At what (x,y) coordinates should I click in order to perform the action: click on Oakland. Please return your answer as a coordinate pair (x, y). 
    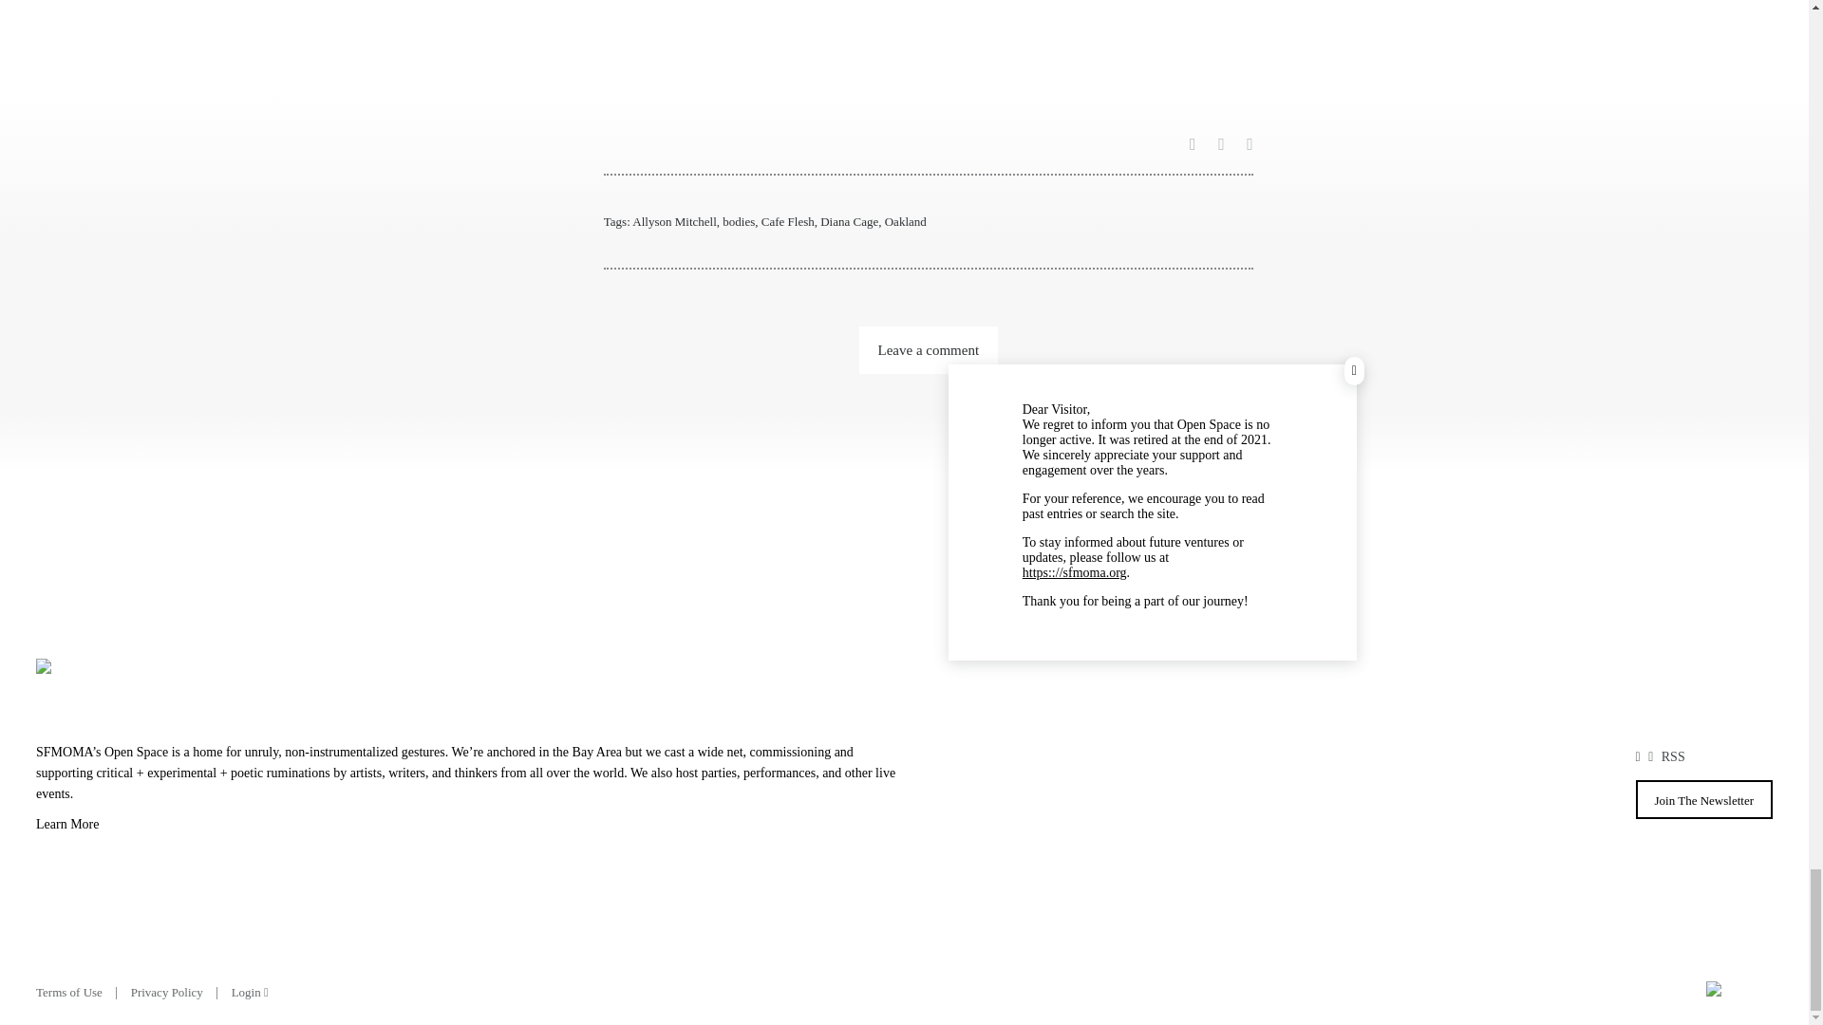
    Looking at the image, I should click on (905, 220).